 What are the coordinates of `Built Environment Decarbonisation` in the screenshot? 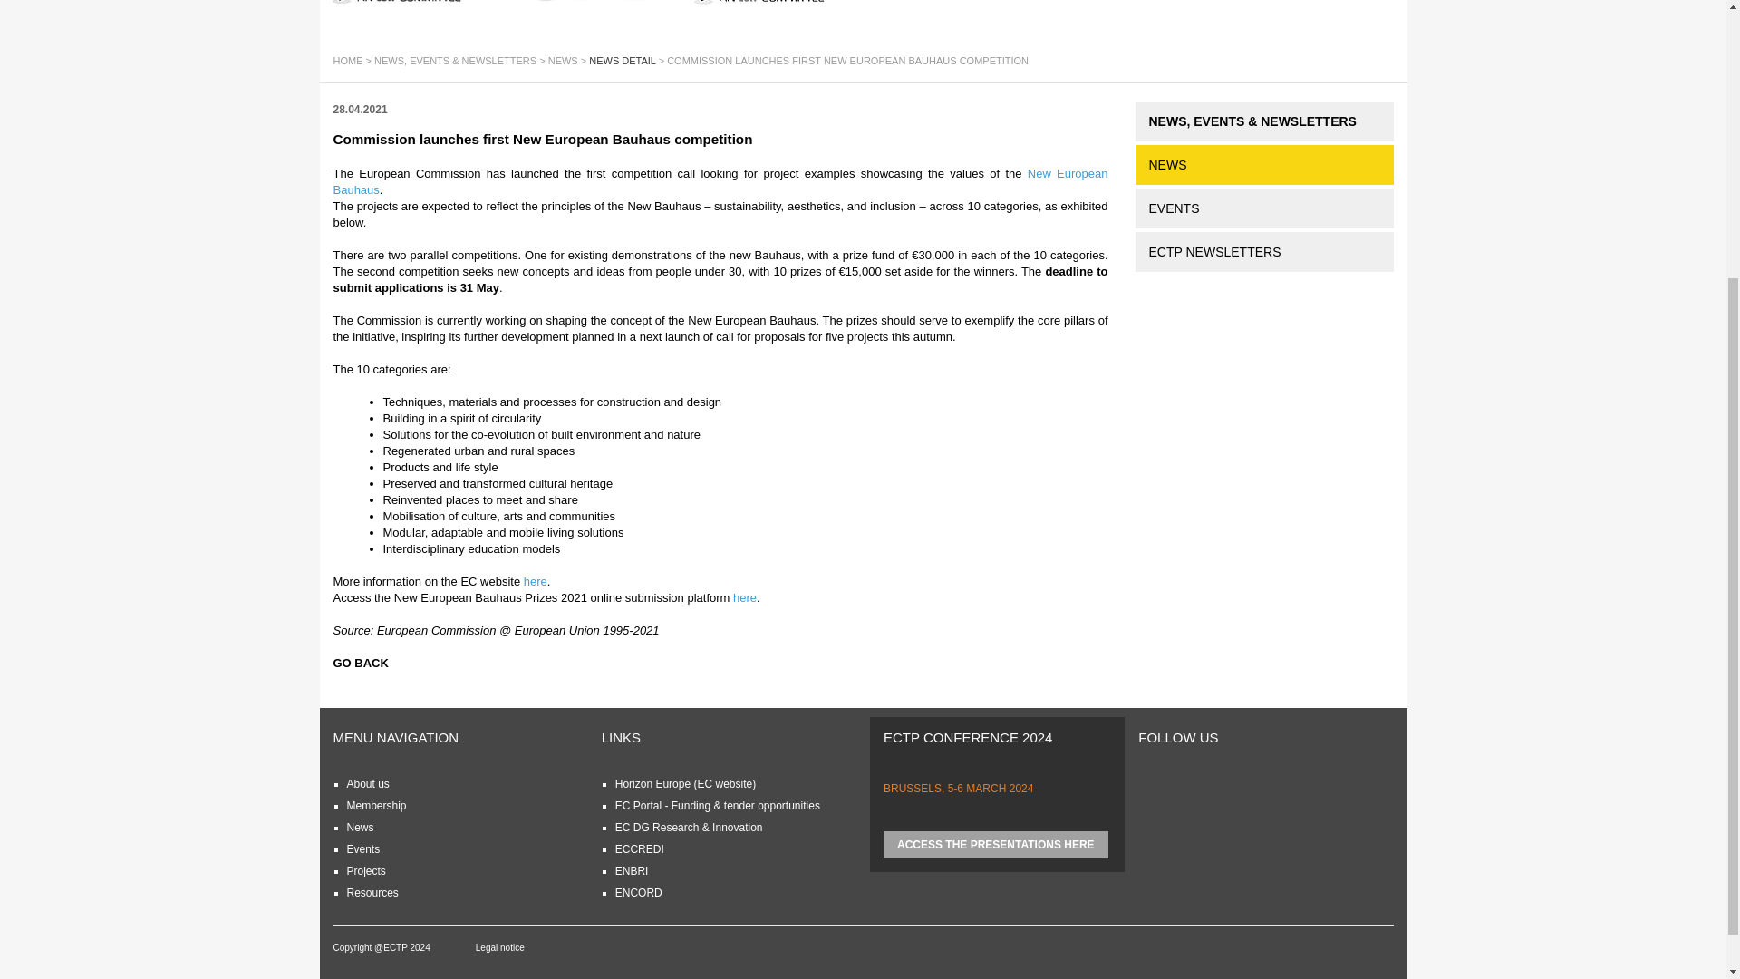 It's located at (410, 6).